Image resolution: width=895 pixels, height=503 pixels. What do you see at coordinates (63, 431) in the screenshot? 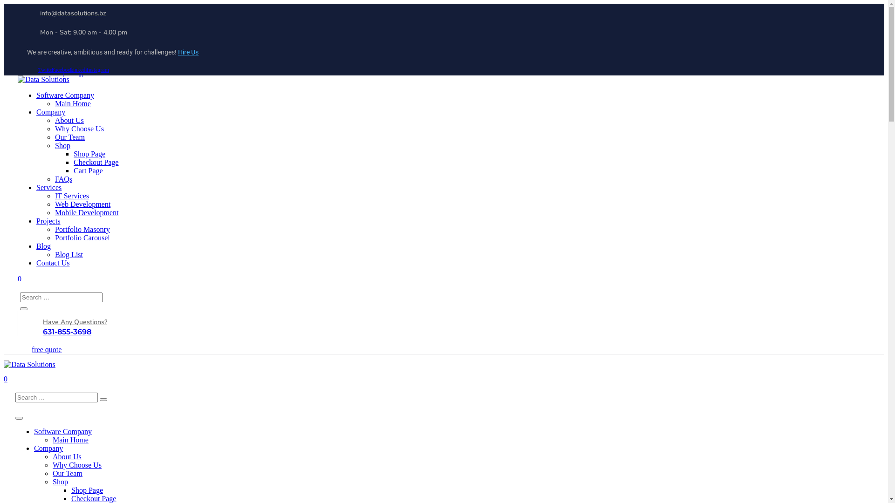
I see `Software Company` at bounding box center [63, 431].